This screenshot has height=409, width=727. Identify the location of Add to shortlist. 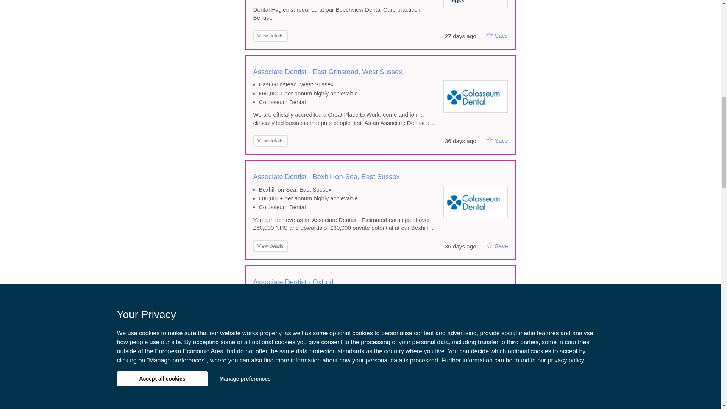
(489, 245).